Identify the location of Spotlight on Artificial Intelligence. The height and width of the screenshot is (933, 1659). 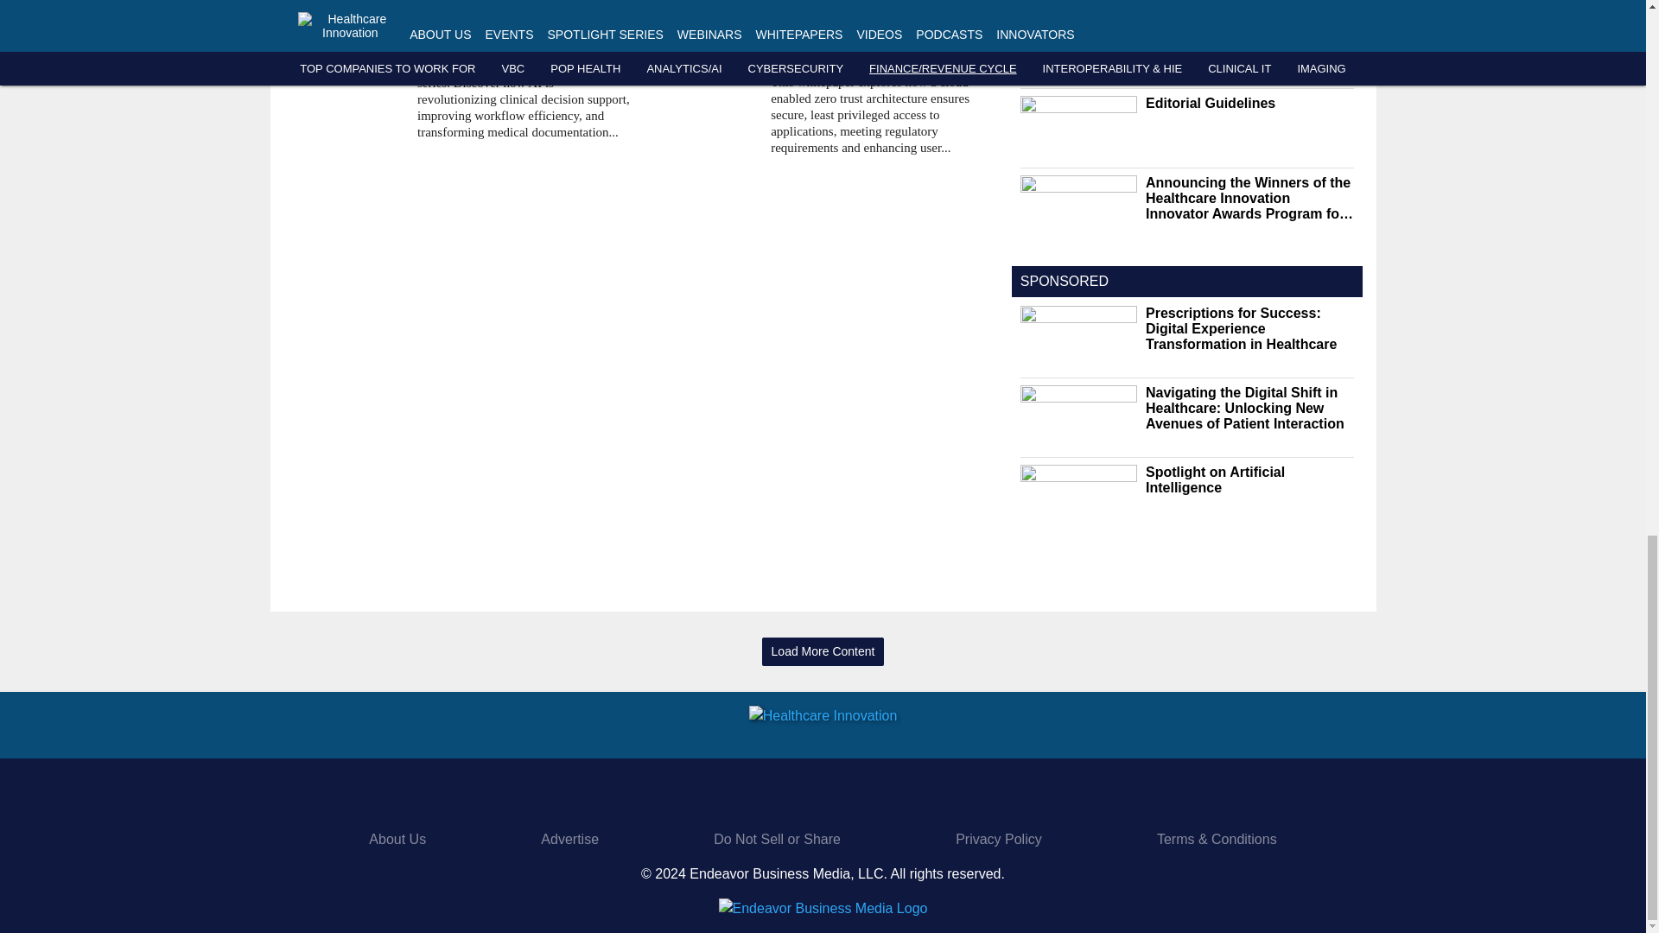
(524, 36).